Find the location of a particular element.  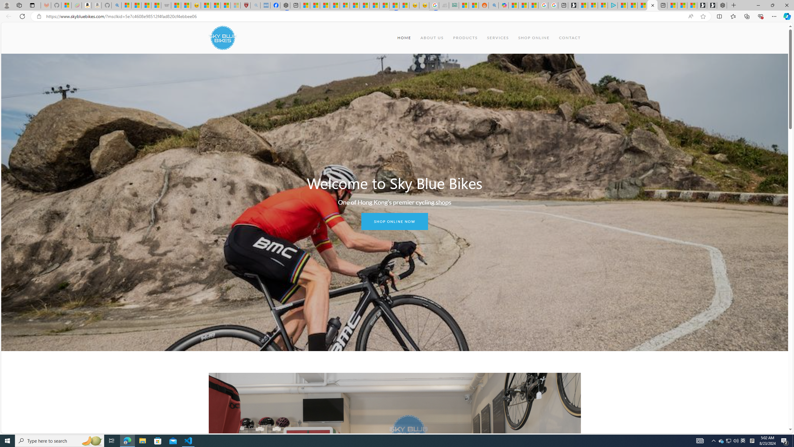

SERVICES is located at coordinates (497, 38).